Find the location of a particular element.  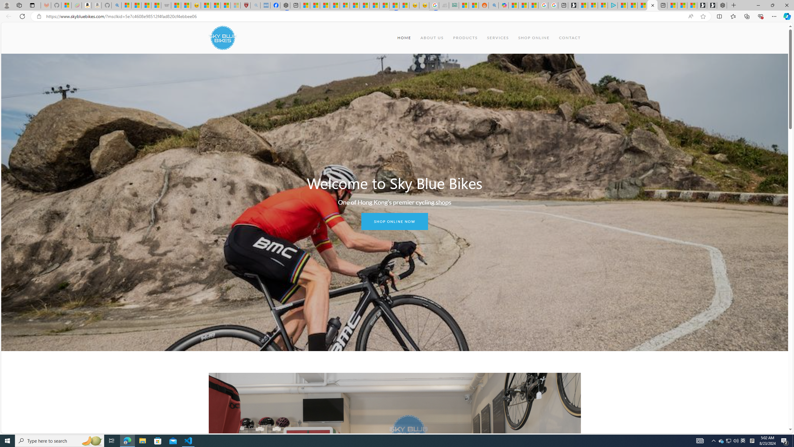

SERVICES is located at coordinates (497, 38).